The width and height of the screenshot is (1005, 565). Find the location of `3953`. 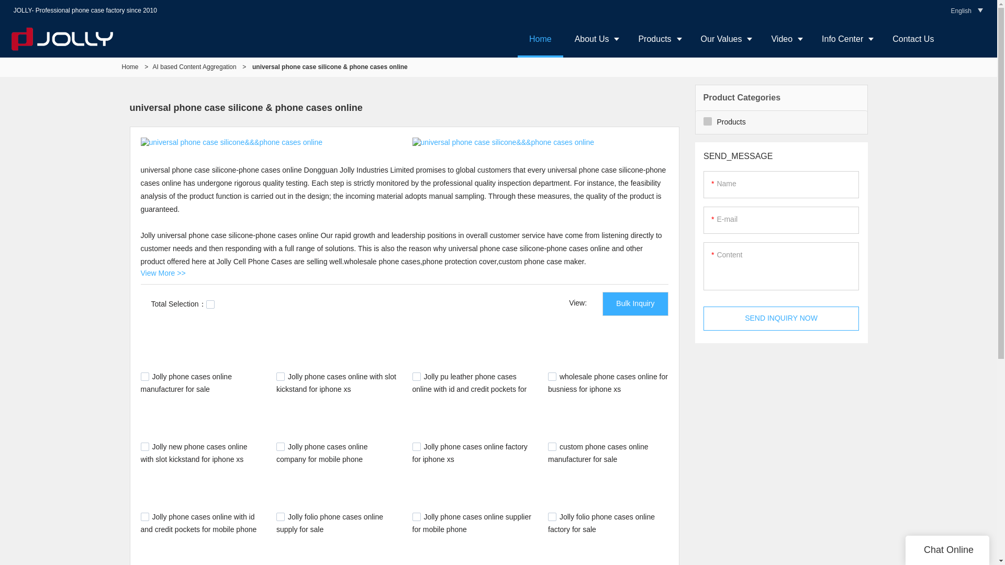

3953 is located at coordinates (144, 516).